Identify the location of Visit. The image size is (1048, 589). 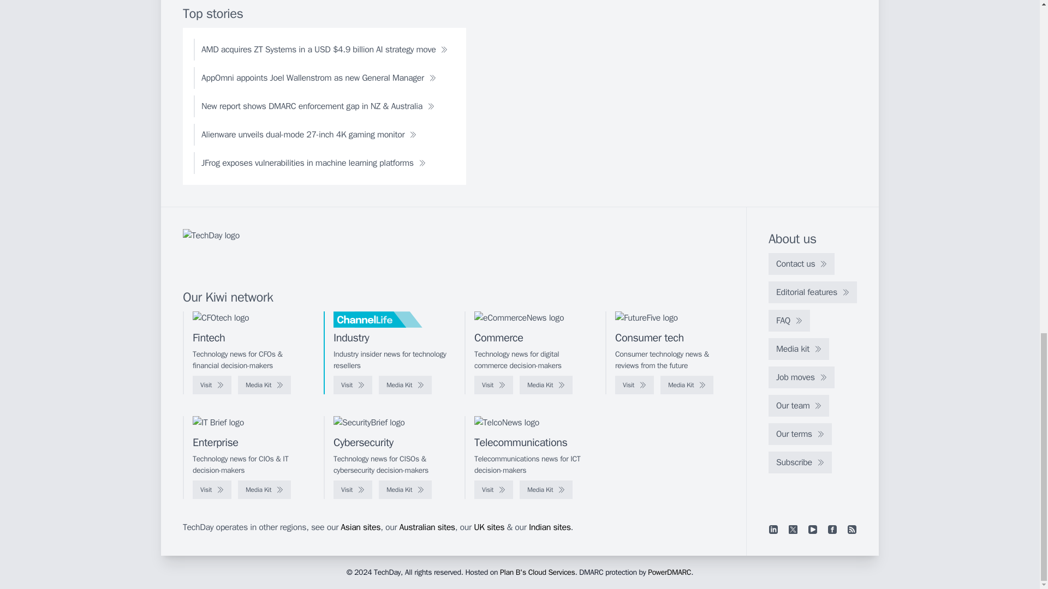
(493, 385).